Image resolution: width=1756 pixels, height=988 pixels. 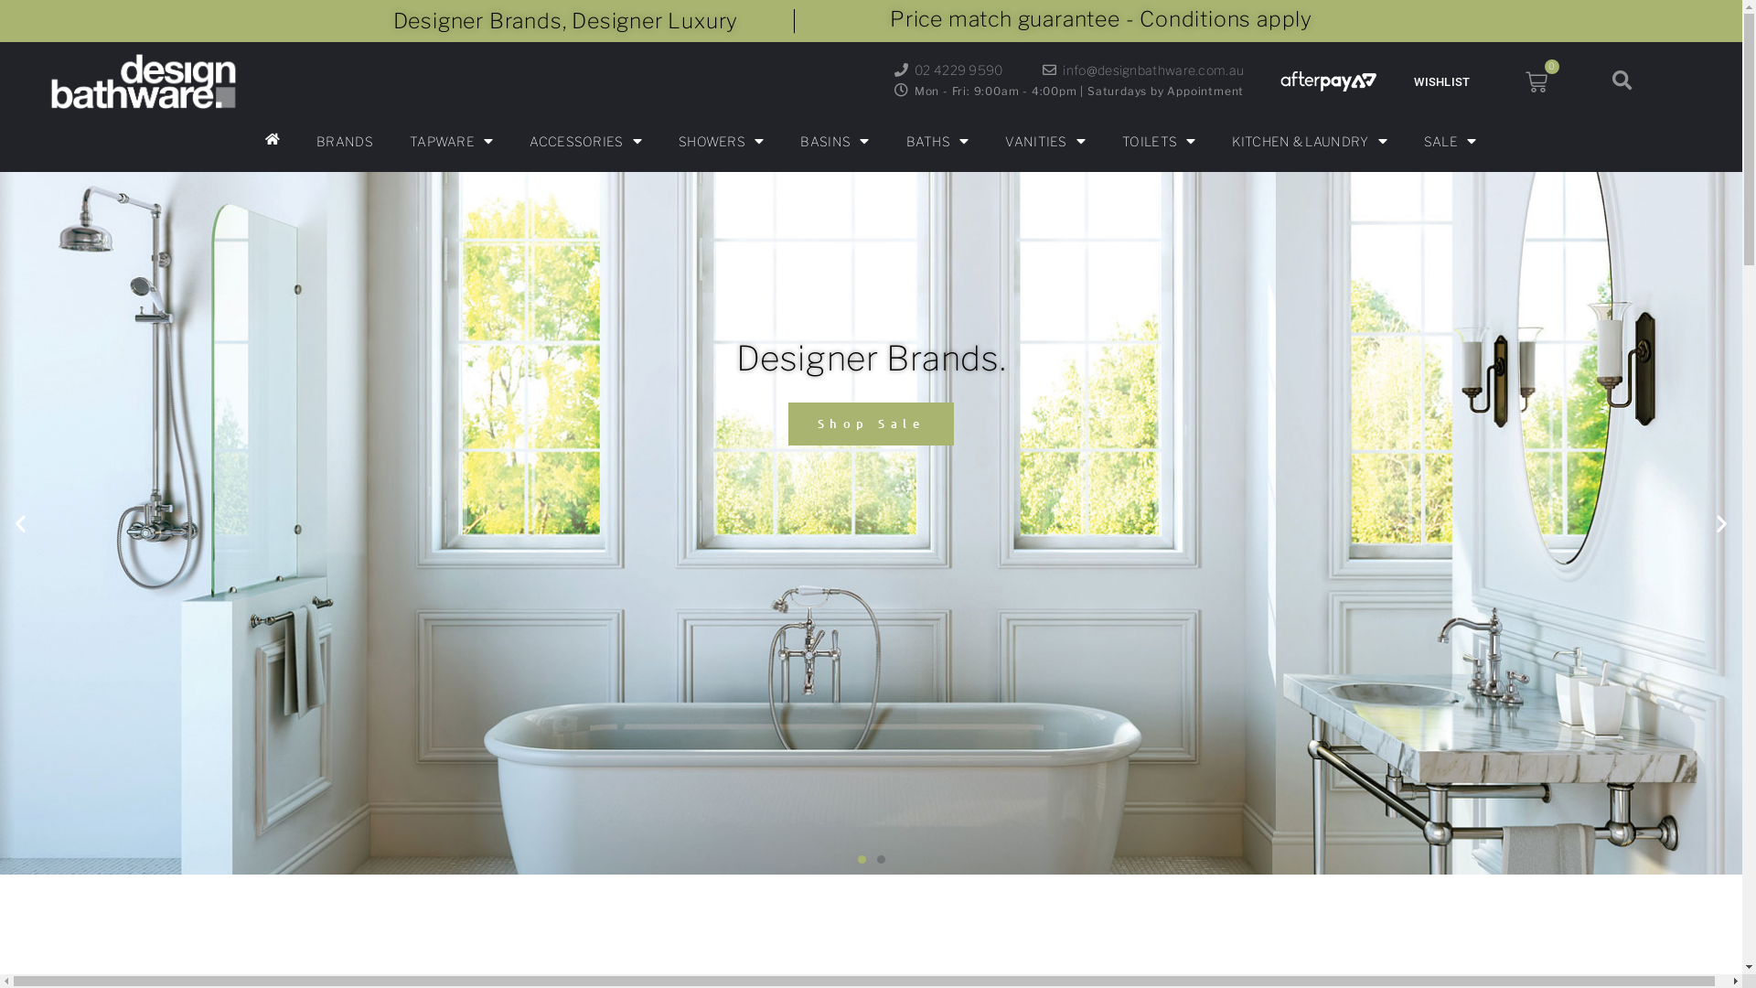 I want to click on Designer Brands, Designer Luxury, so click(x=565, y=22).